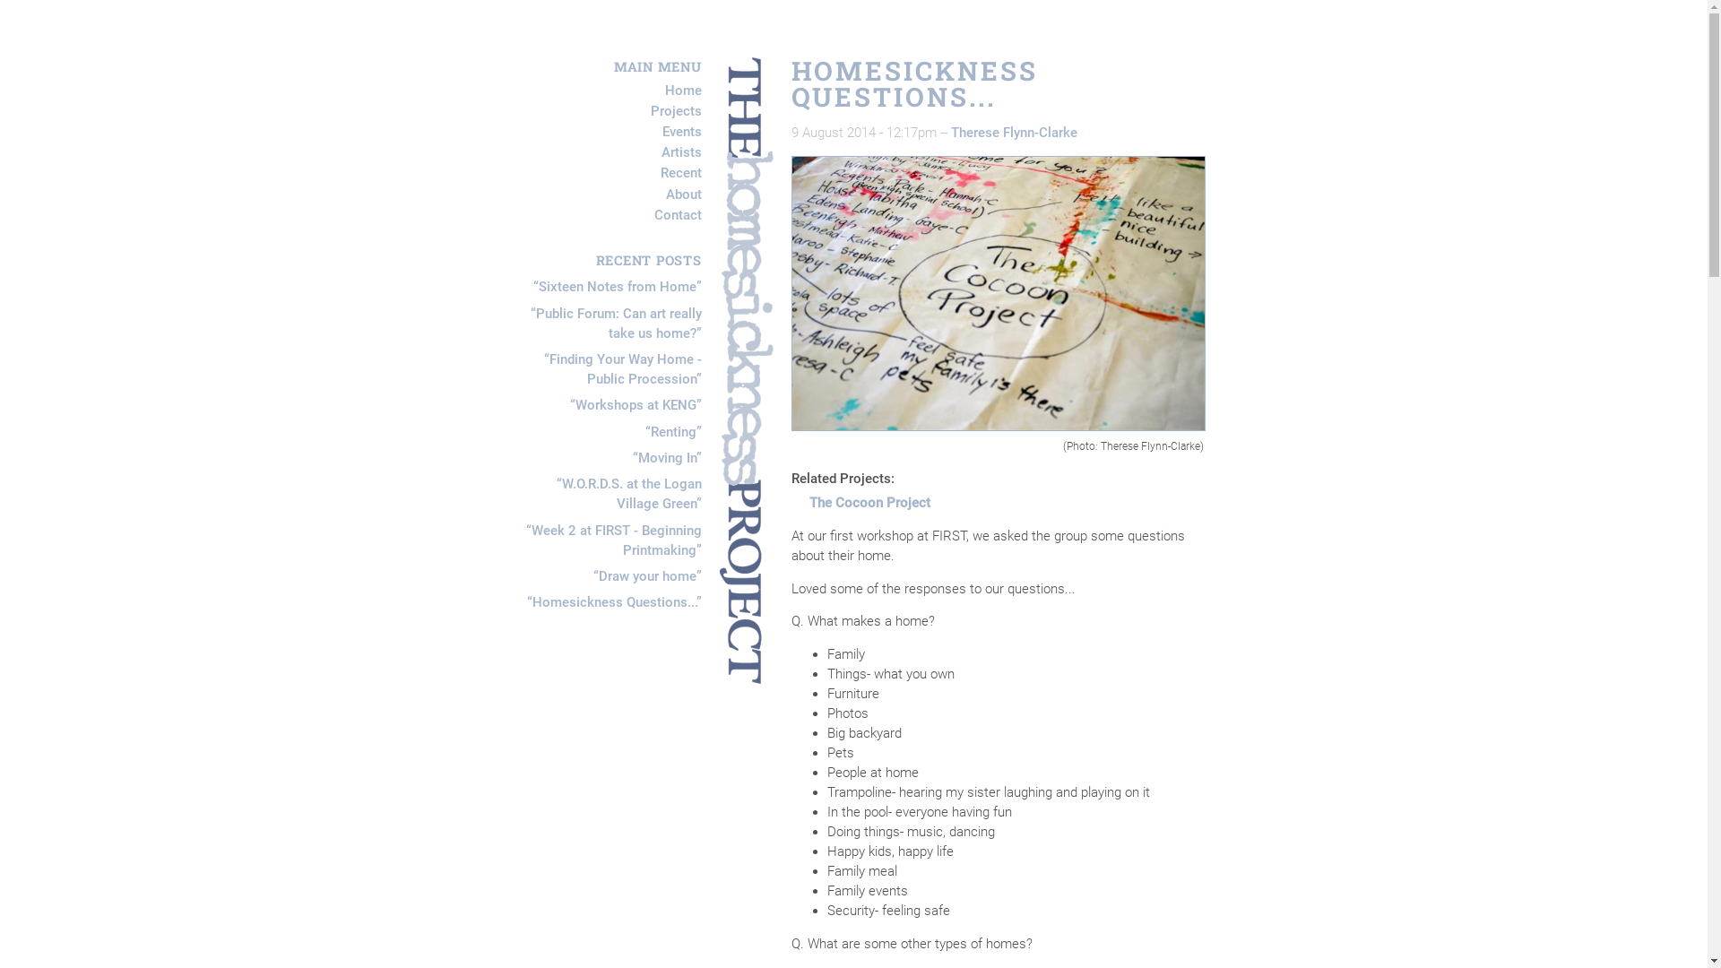 This screenshot has height=968, width=1721. What do you see at coordinates (617, 287) in the screenshot?
I see `Sixteen Notes from Home` at bounding box center [617, 287].